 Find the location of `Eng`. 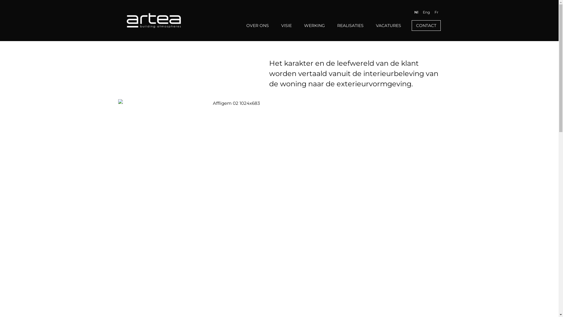

Eng is located at coordinates (426, 12).